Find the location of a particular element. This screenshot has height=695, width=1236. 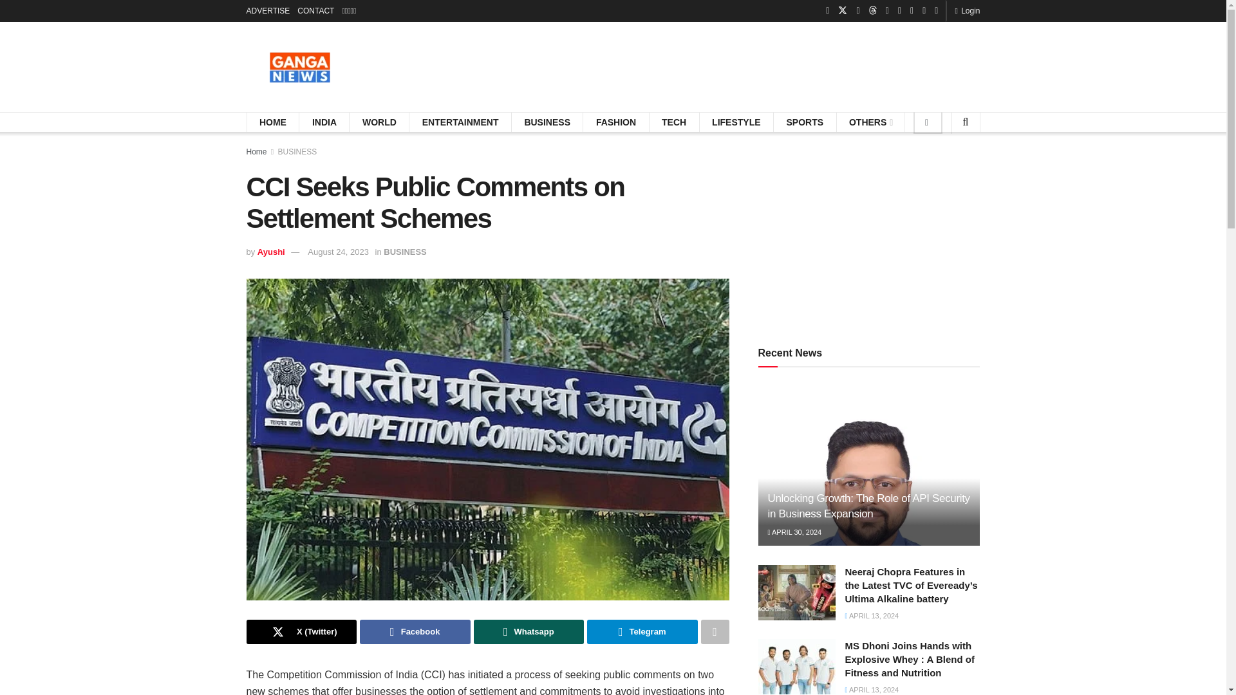

SPORTS is located at coordinates (805, 122).